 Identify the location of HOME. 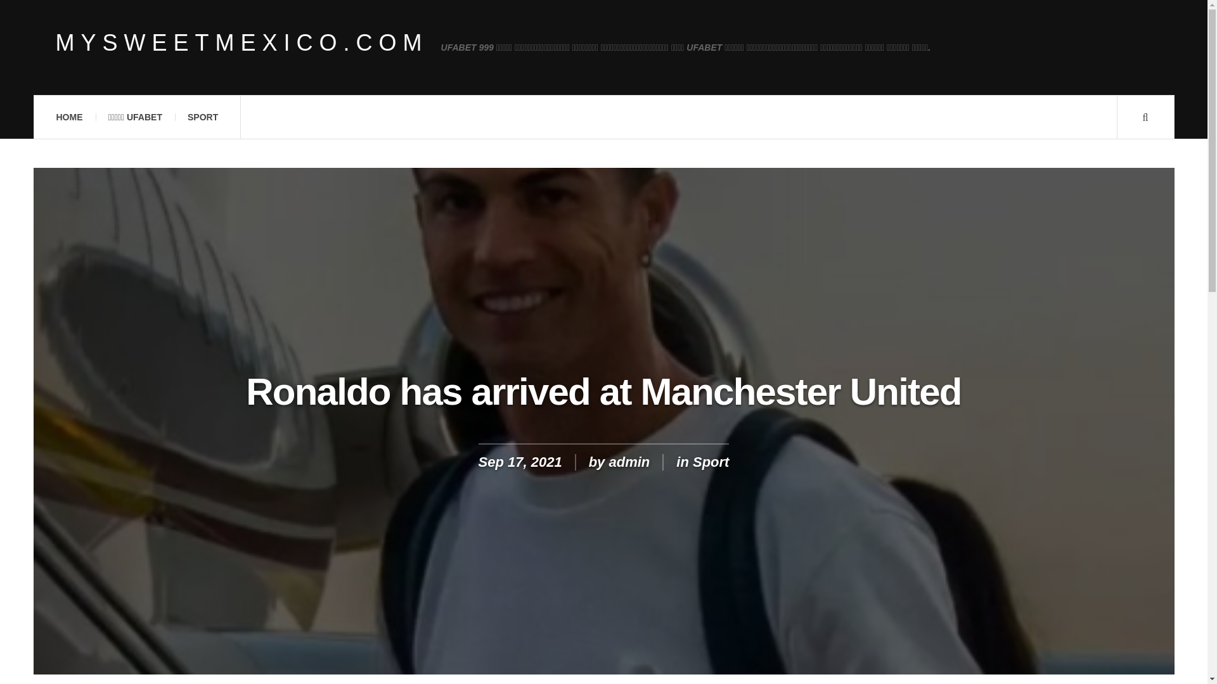
(68, 117).